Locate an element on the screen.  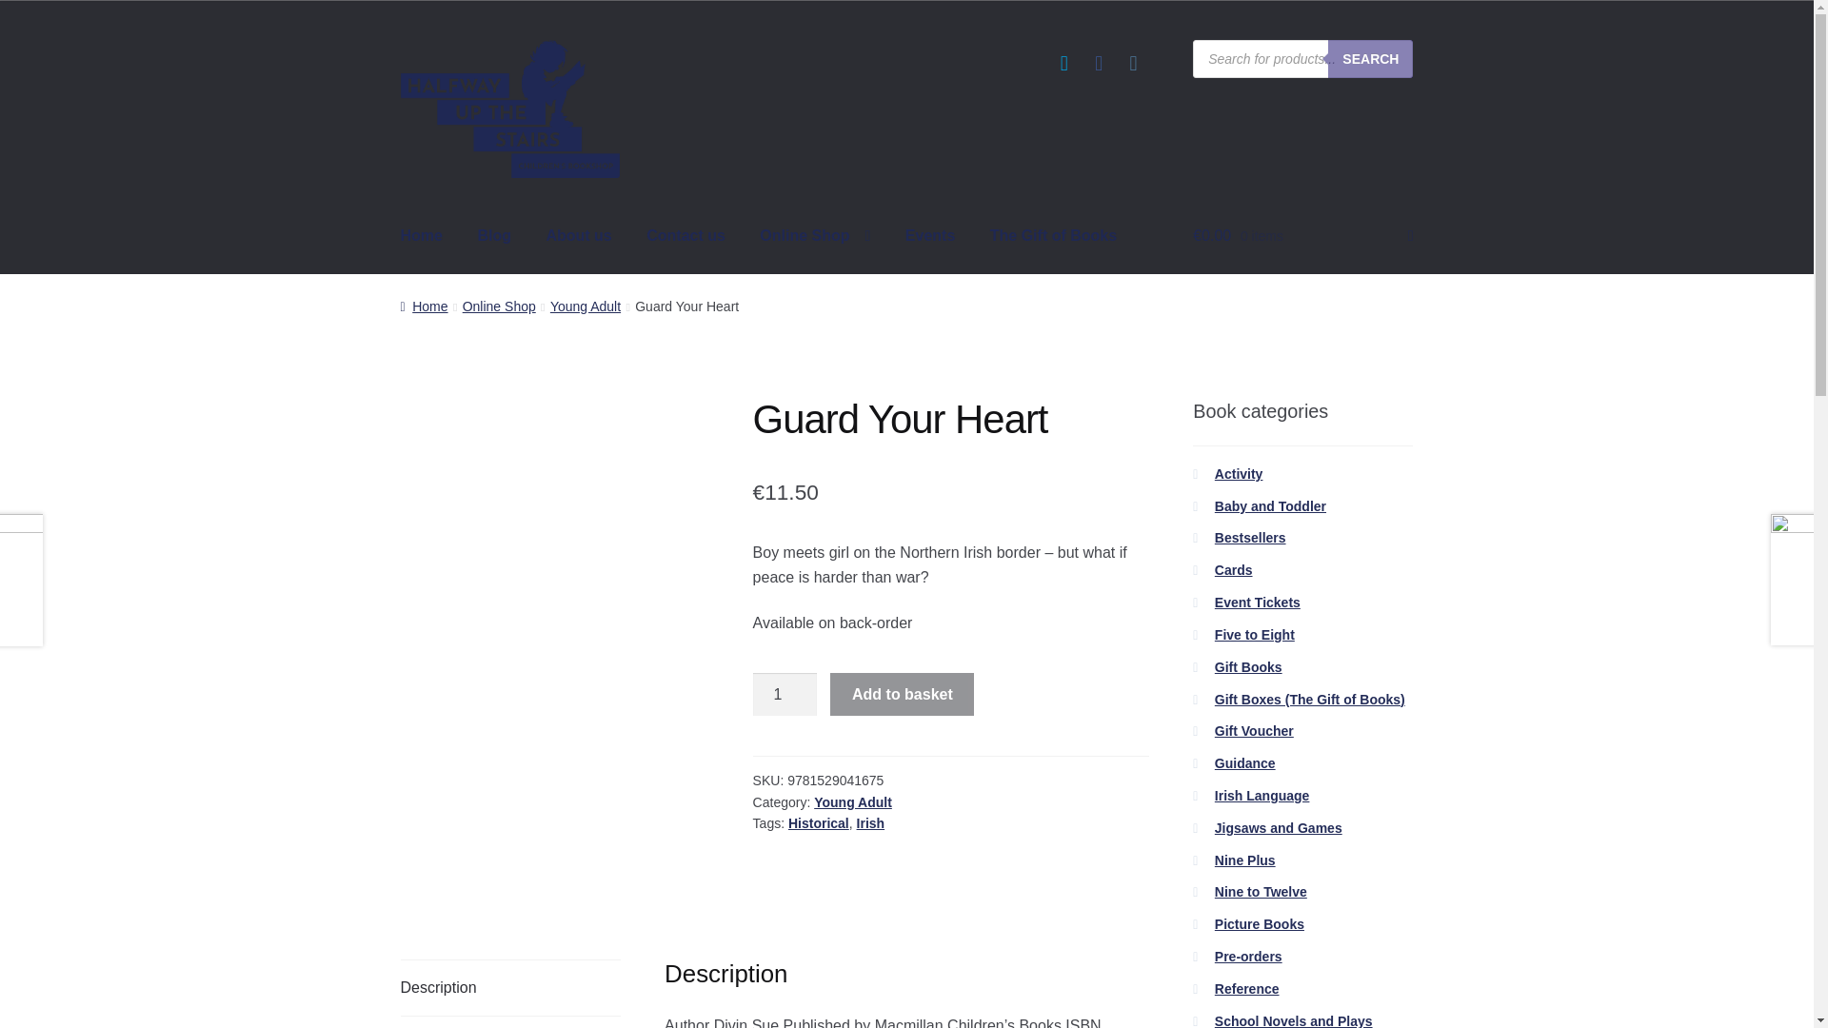
Home is located at coordinates (422, 236).